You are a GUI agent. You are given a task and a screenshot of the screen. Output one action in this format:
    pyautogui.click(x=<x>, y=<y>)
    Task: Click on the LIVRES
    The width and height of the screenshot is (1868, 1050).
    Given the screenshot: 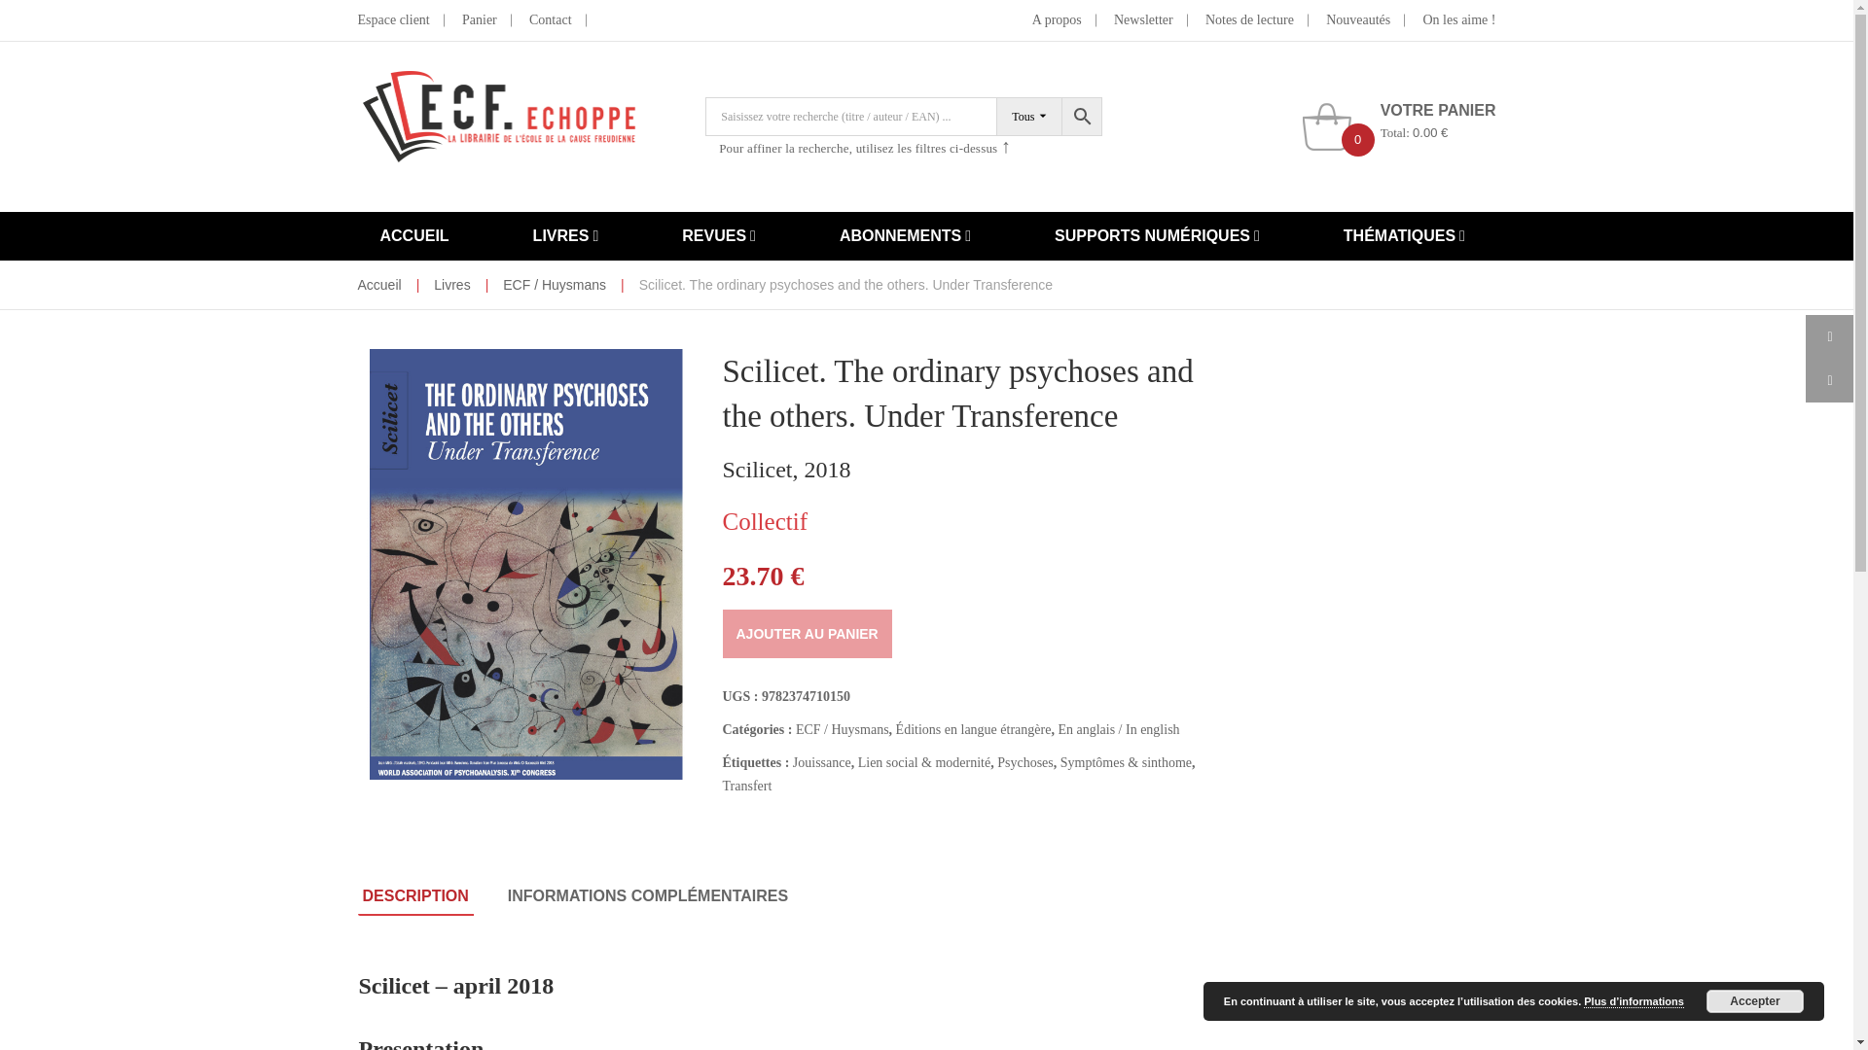 What is the action you would take?
    pyautogui.click(x=565, y=235)
    